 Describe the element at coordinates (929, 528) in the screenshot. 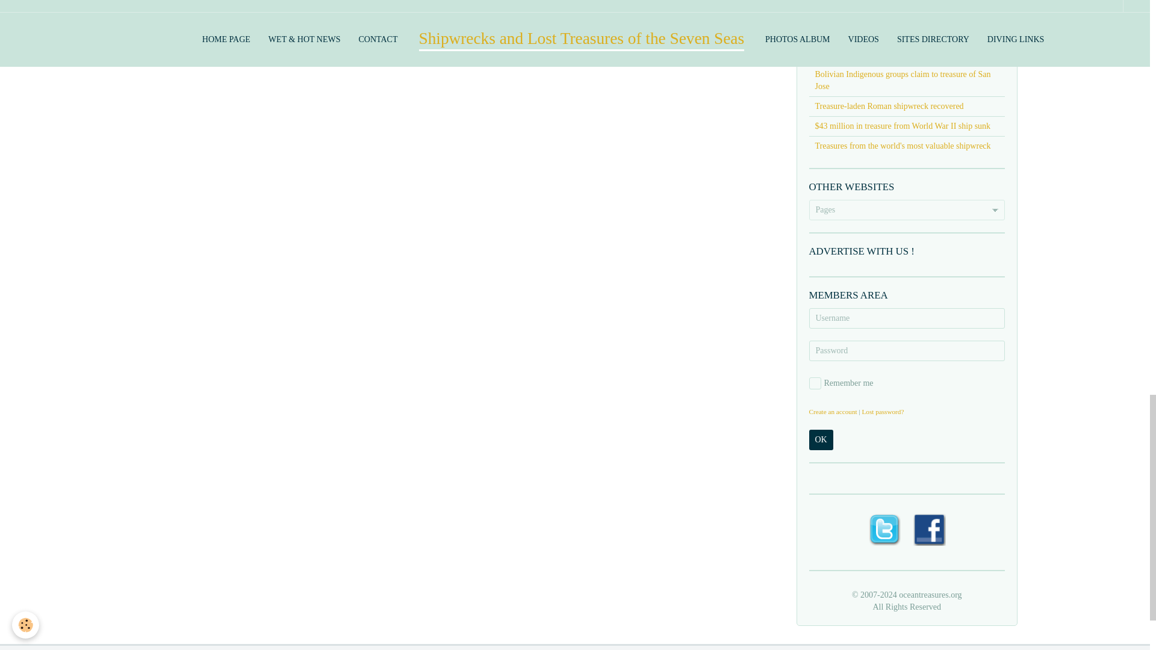

I see `Facebook` at that location.